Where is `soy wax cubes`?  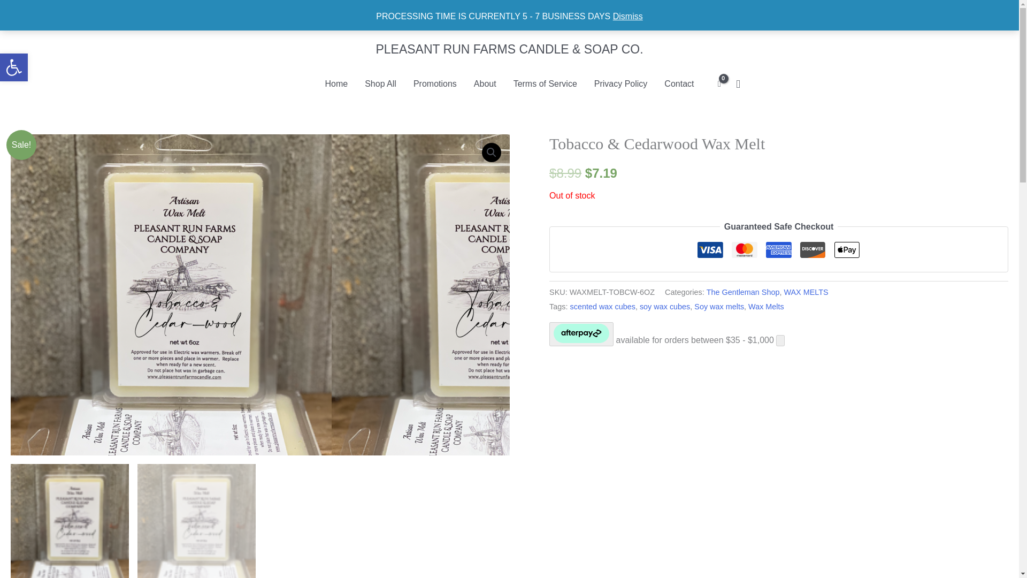
soy wax cubes is located at coordinates (719, 306).